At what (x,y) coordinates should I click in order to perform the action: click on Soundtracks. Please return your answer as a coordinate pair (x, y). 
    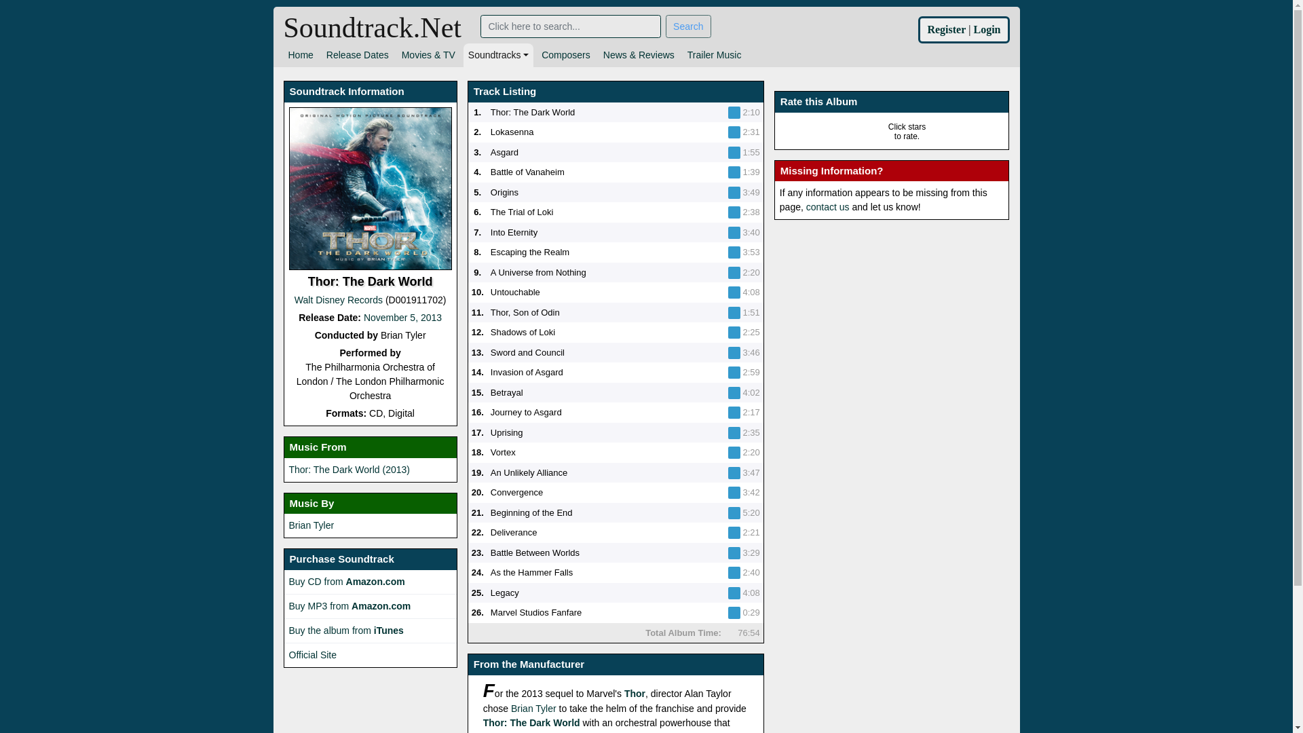
    Looking at the image, I should click on (498, 55).